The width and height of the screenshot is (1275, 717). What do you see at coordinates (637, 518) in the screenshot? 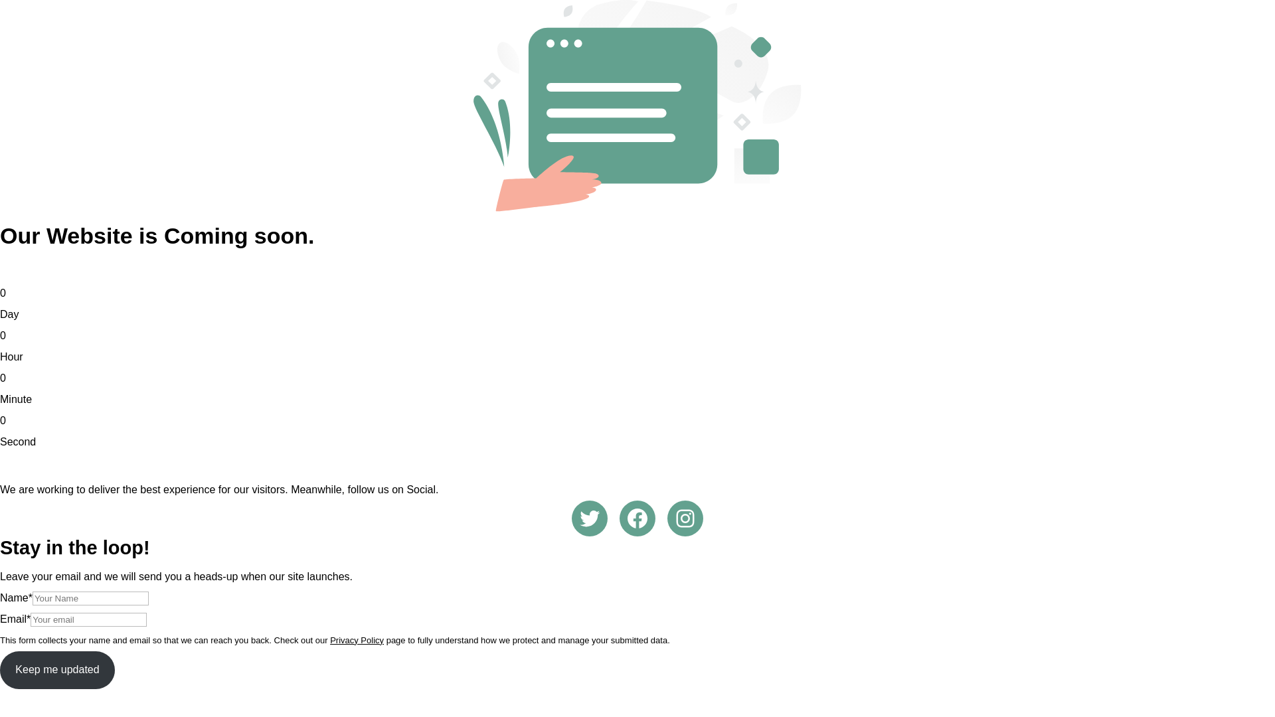
I see `Facebook` at bounding box center [637, 518].